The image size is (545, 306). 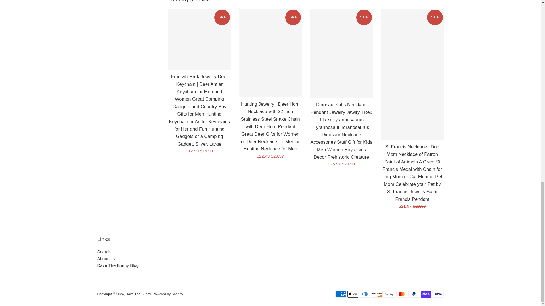 What do you see at coordinates (353, 294) in the screenshot?
I see `Apple Pay` at bounding box center [353, 294].